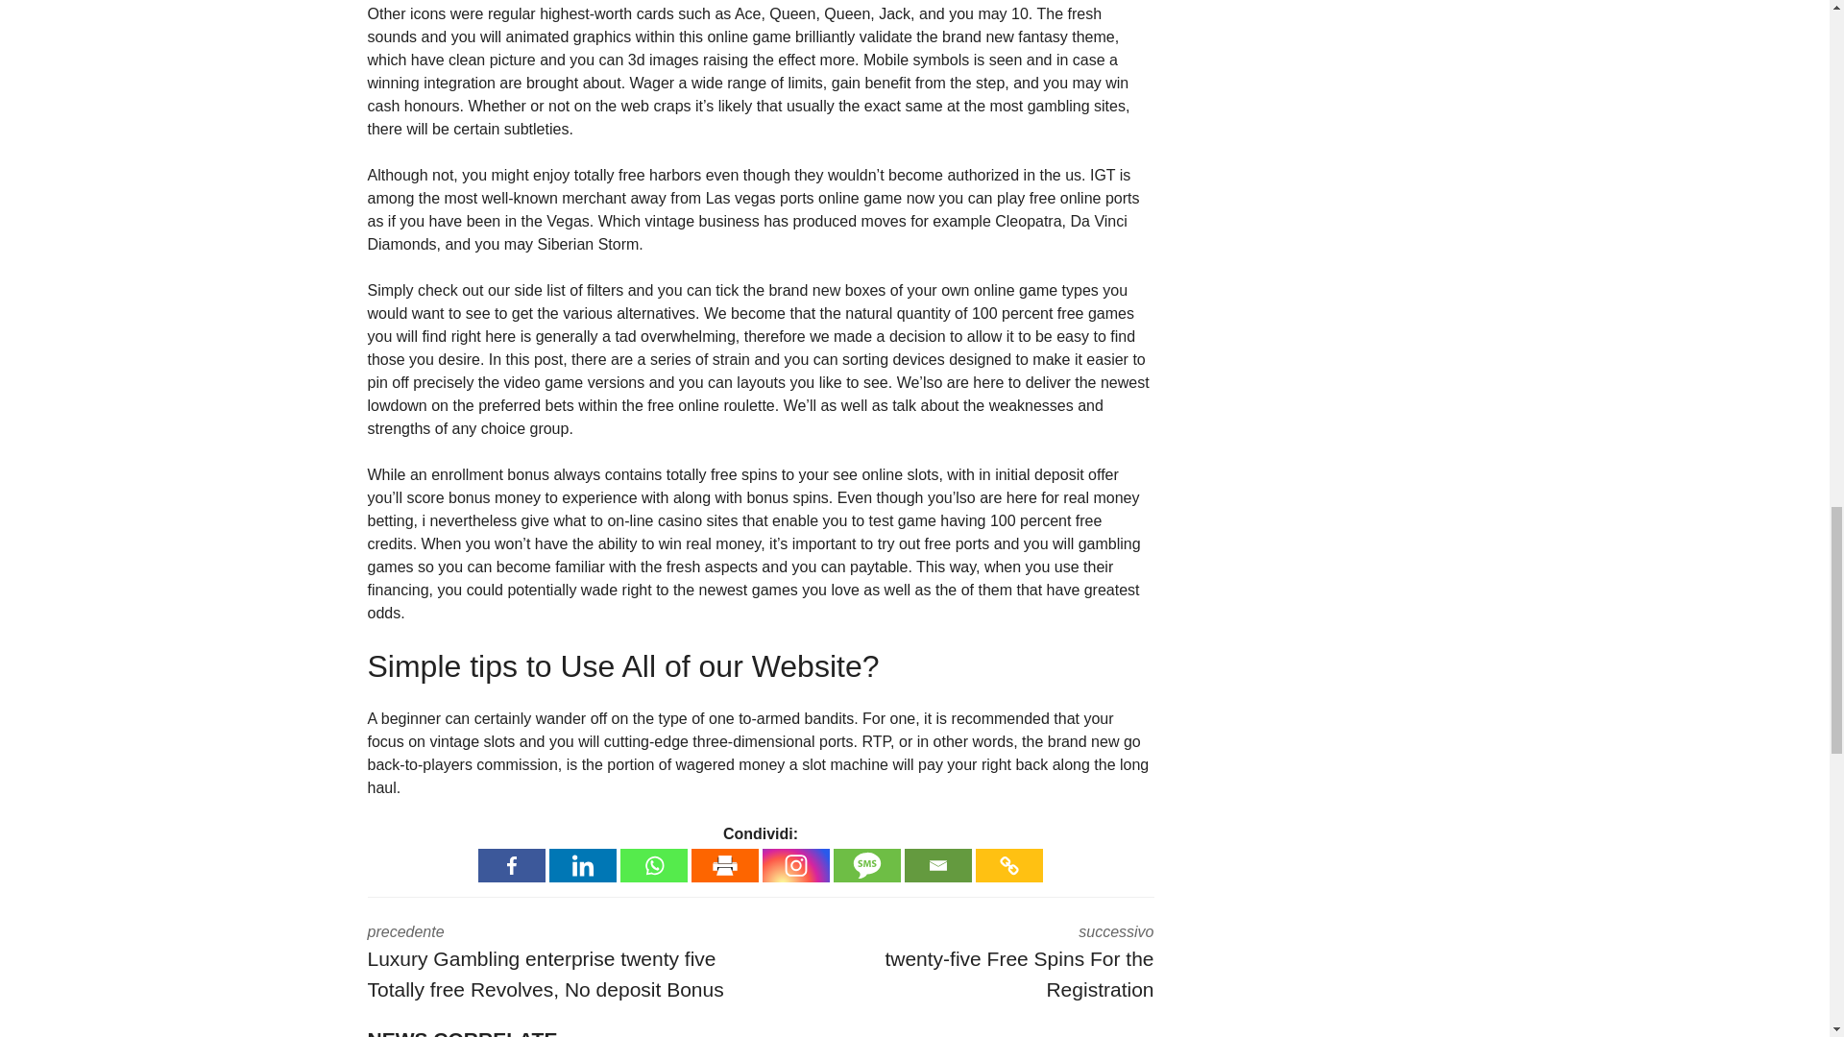  What do you see at coordinates (582, 866) in the screenshot?
I see `Linkedin` at bounding box center [582, 866].